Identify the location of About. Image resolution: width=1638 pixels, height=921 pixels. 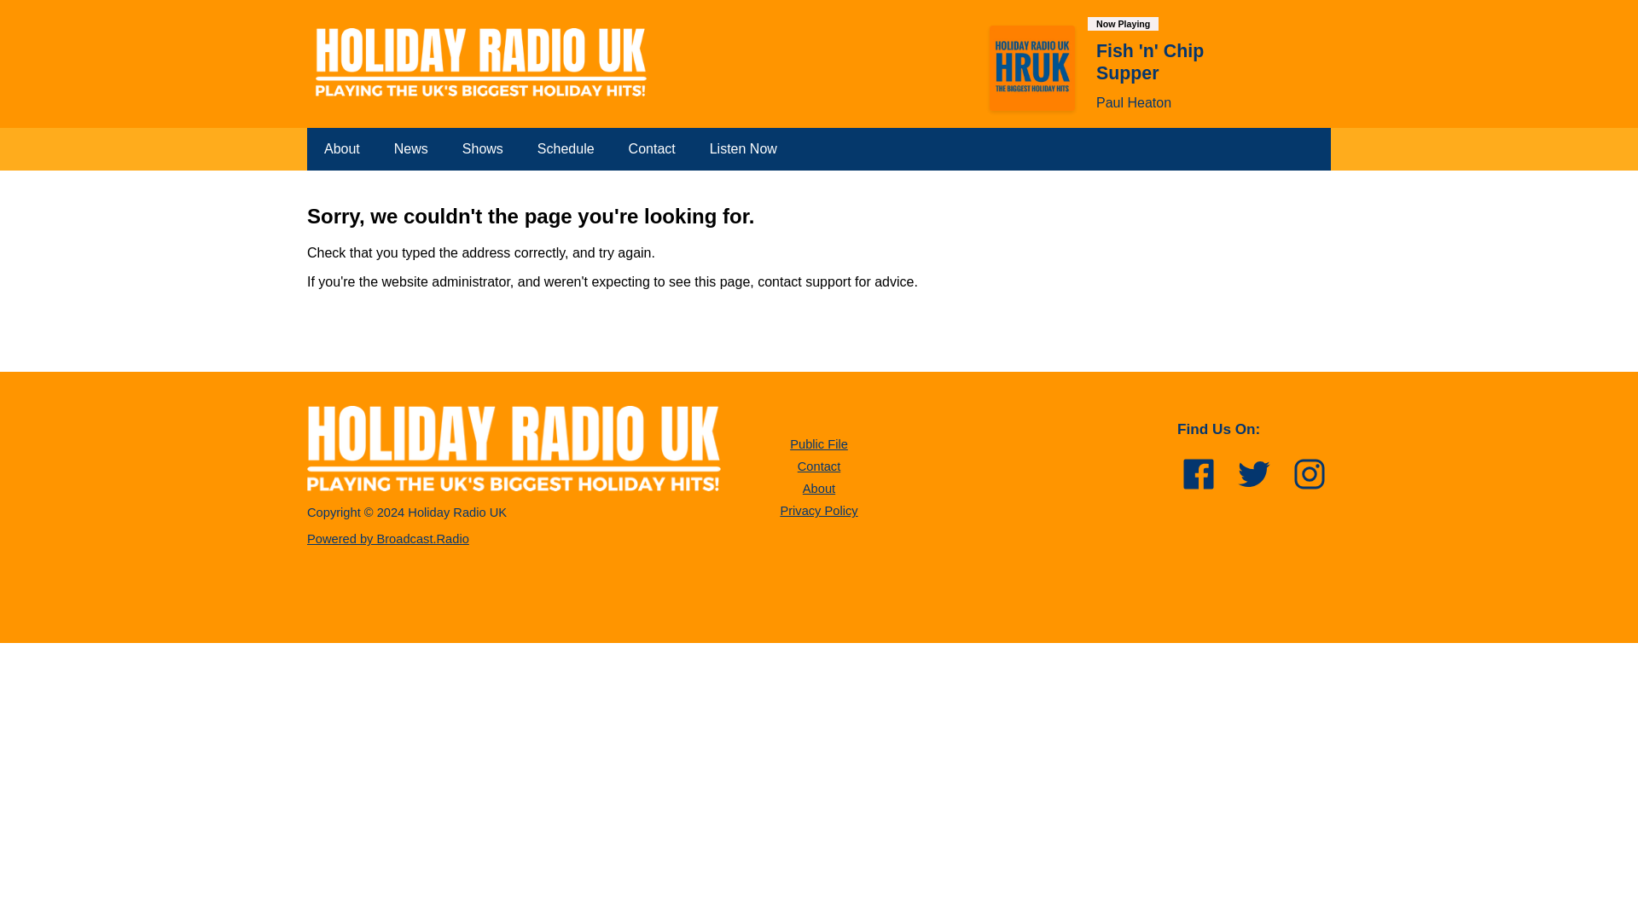
(341, 148).